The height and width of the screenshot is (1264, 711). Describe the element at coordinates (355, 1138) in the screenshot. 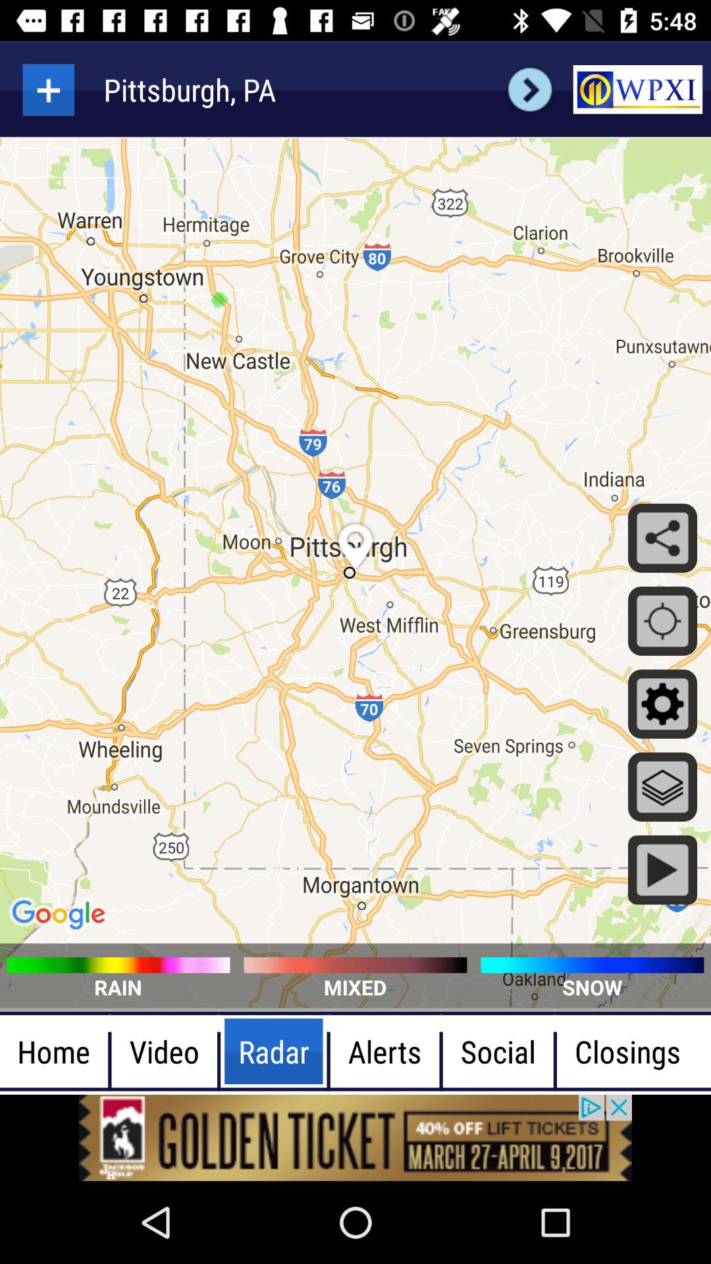

I see `advertisement banner` at that location.